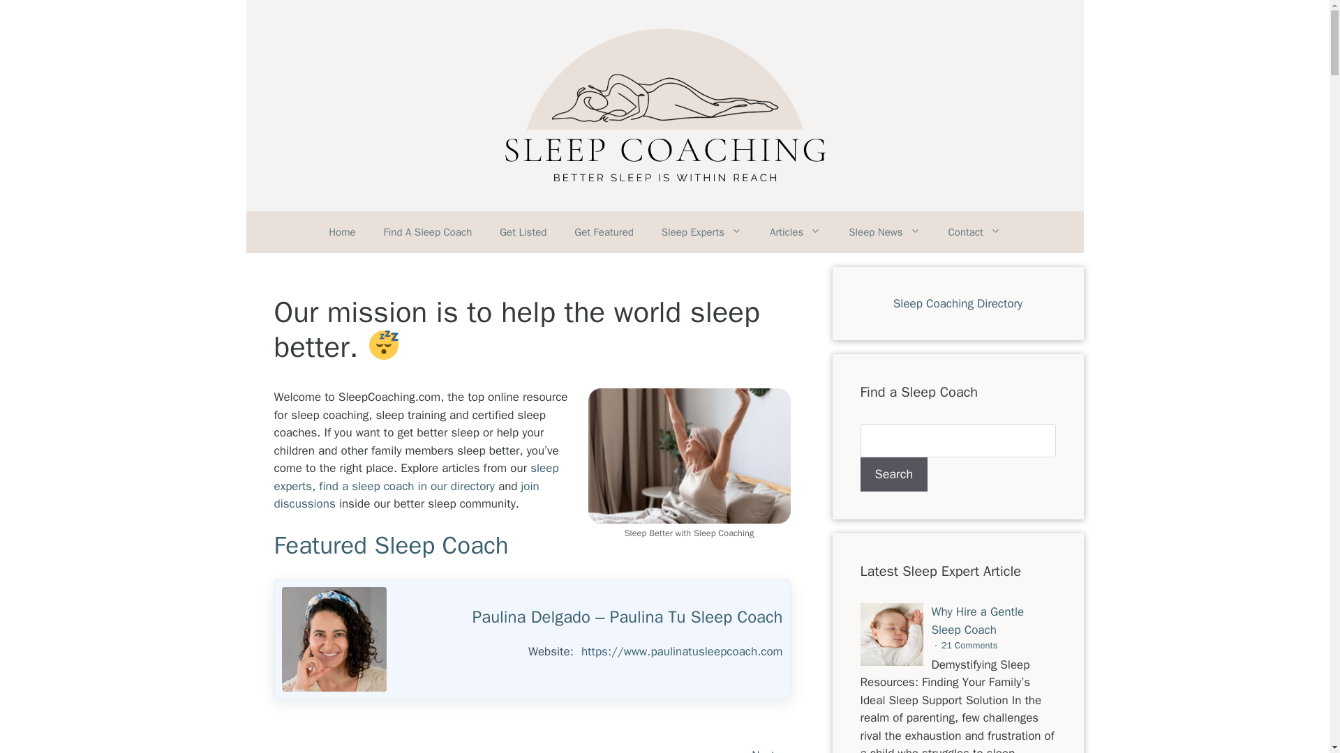 This screenshot has height=753, width=1340. I want to click on Get Featured, so click(603, 231).